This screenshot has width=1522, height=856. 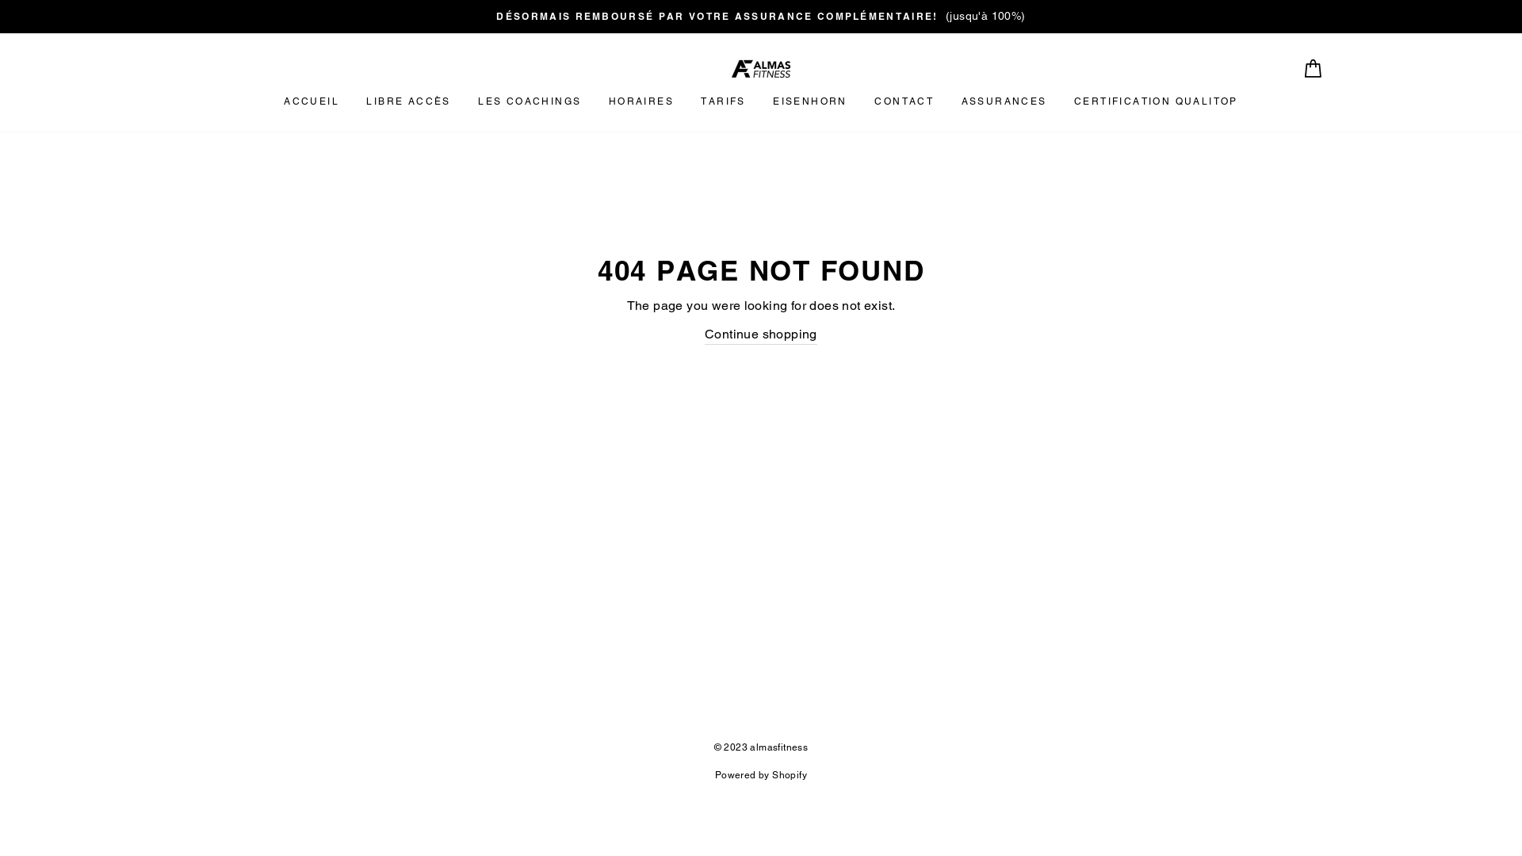 I want to click on Continue shopping, so click(x=761, y=334).